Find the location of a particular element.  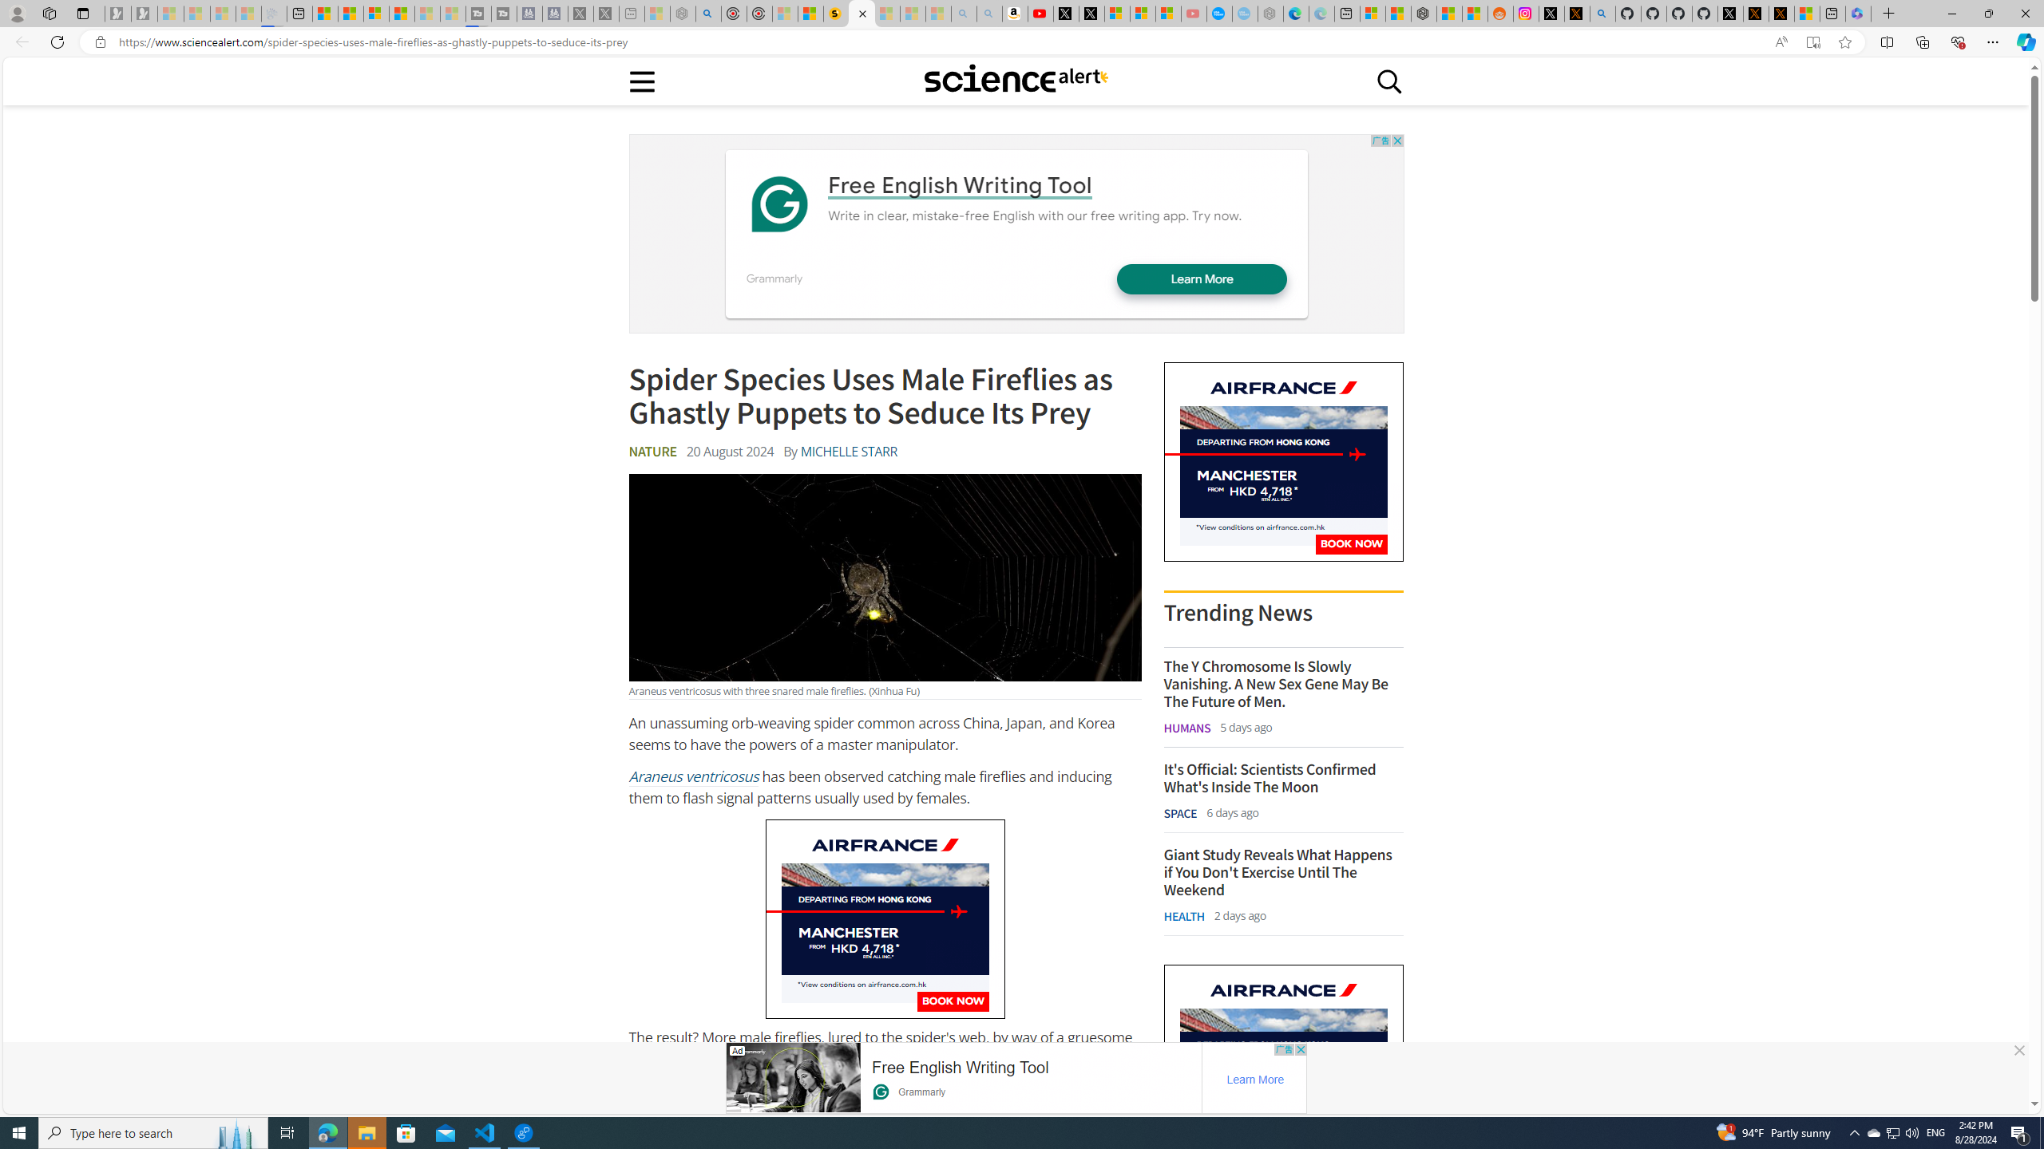

Nordace - Summer Adventures 2024 - Sleeping is located at coordinates (683, 14).